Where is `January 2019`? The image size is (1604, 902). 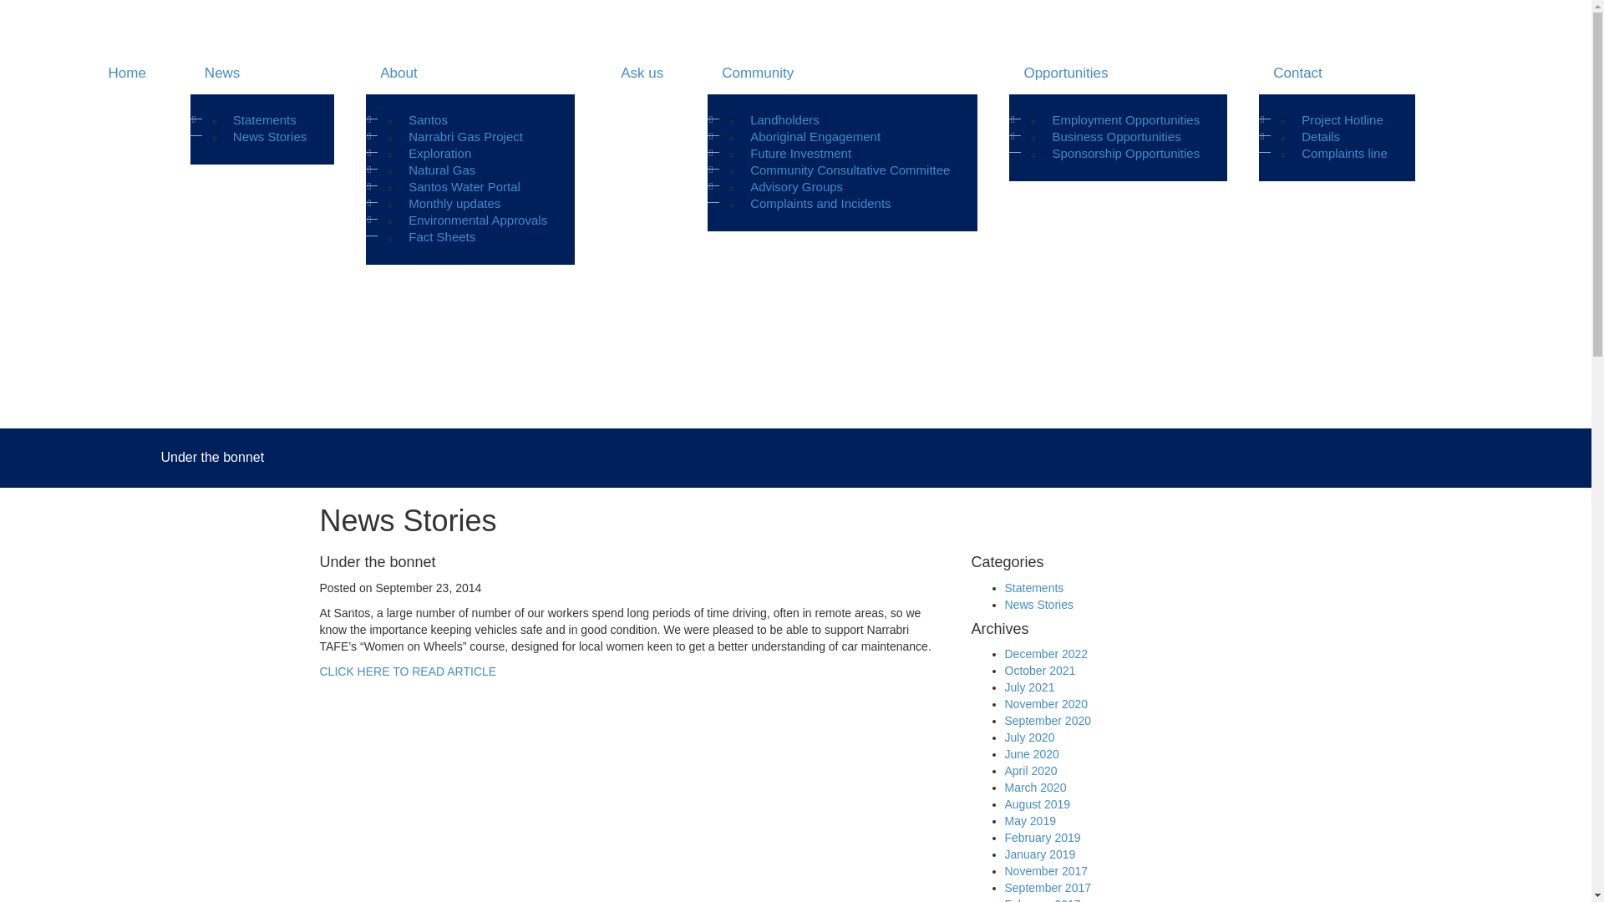 January 2019 is located at coordinates (1039, 854).